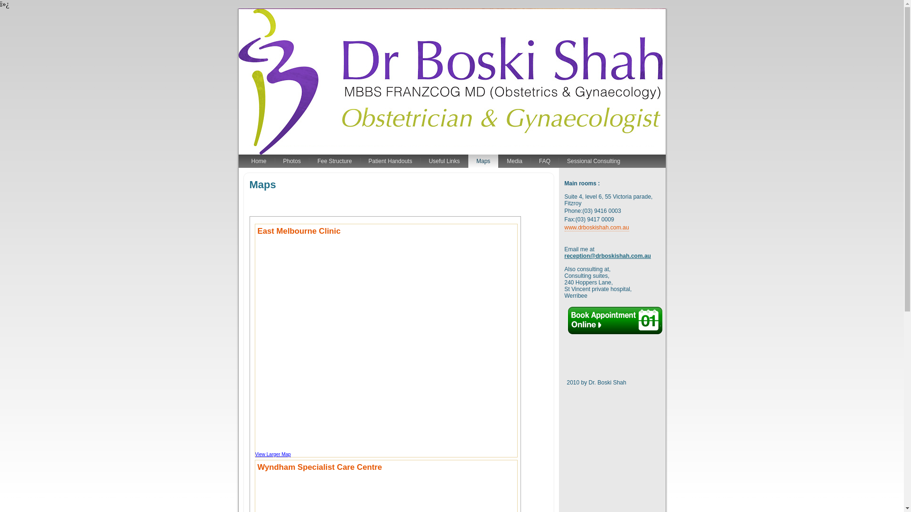 The width and height of the screenshot is (911, 512). Describe the element at coordinates (545, 161) in the screenshot. I see `FAQ` at that location.